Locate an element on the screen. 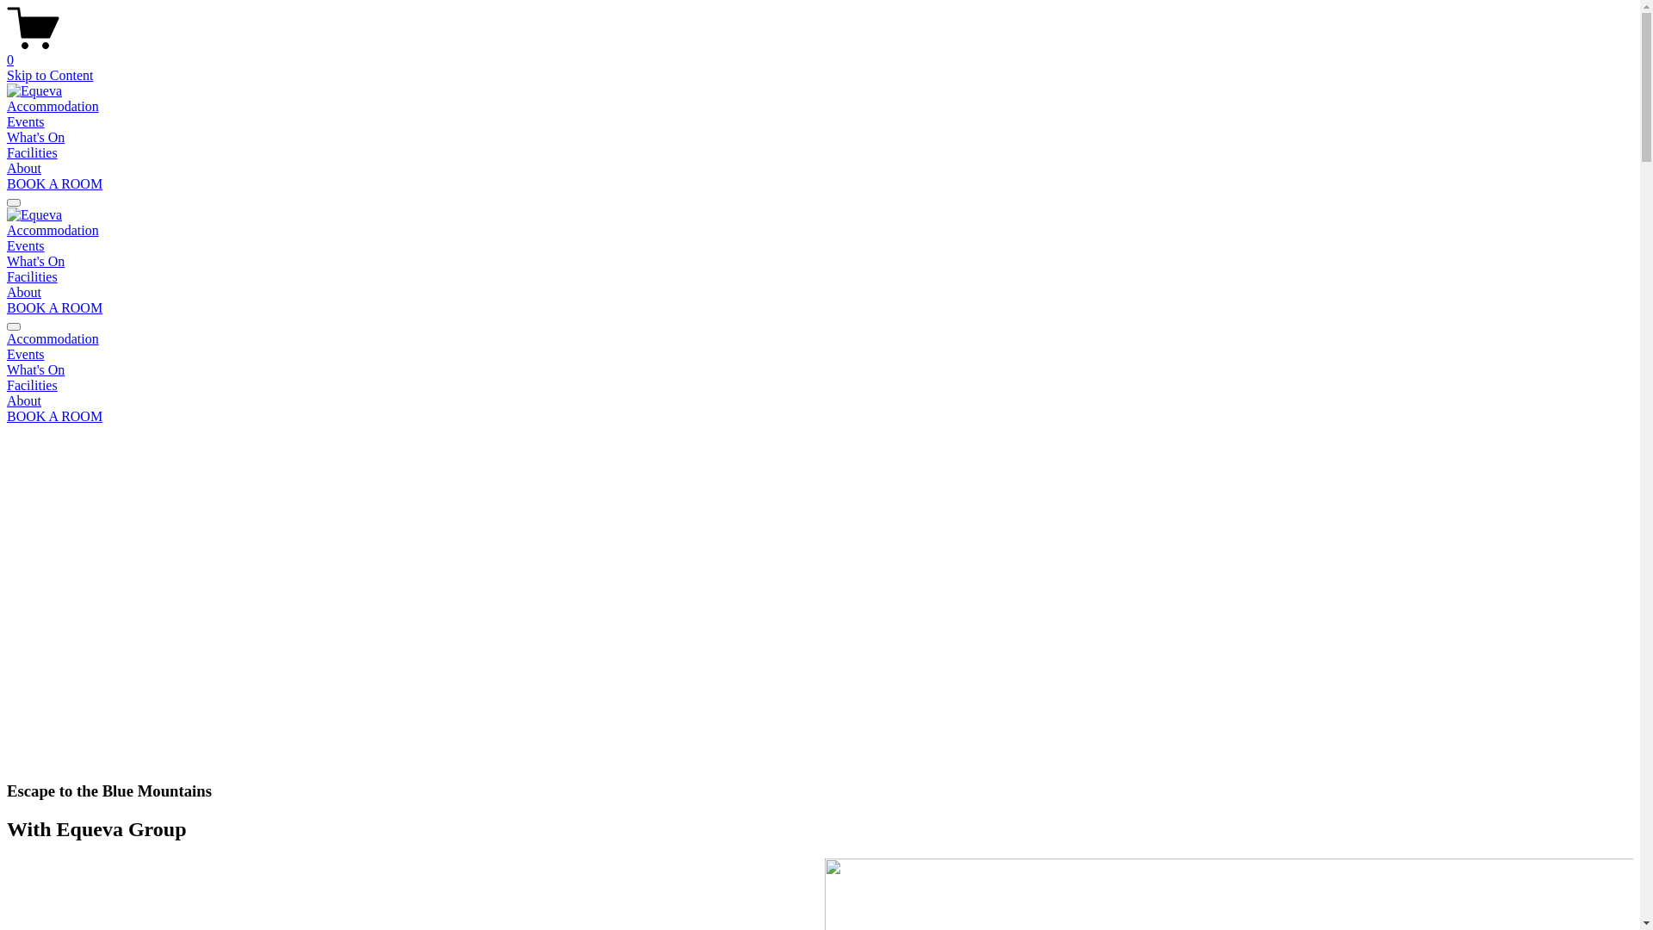 This screenshot has width=1653, height=930. 0 is located at coordinates (820, 53).